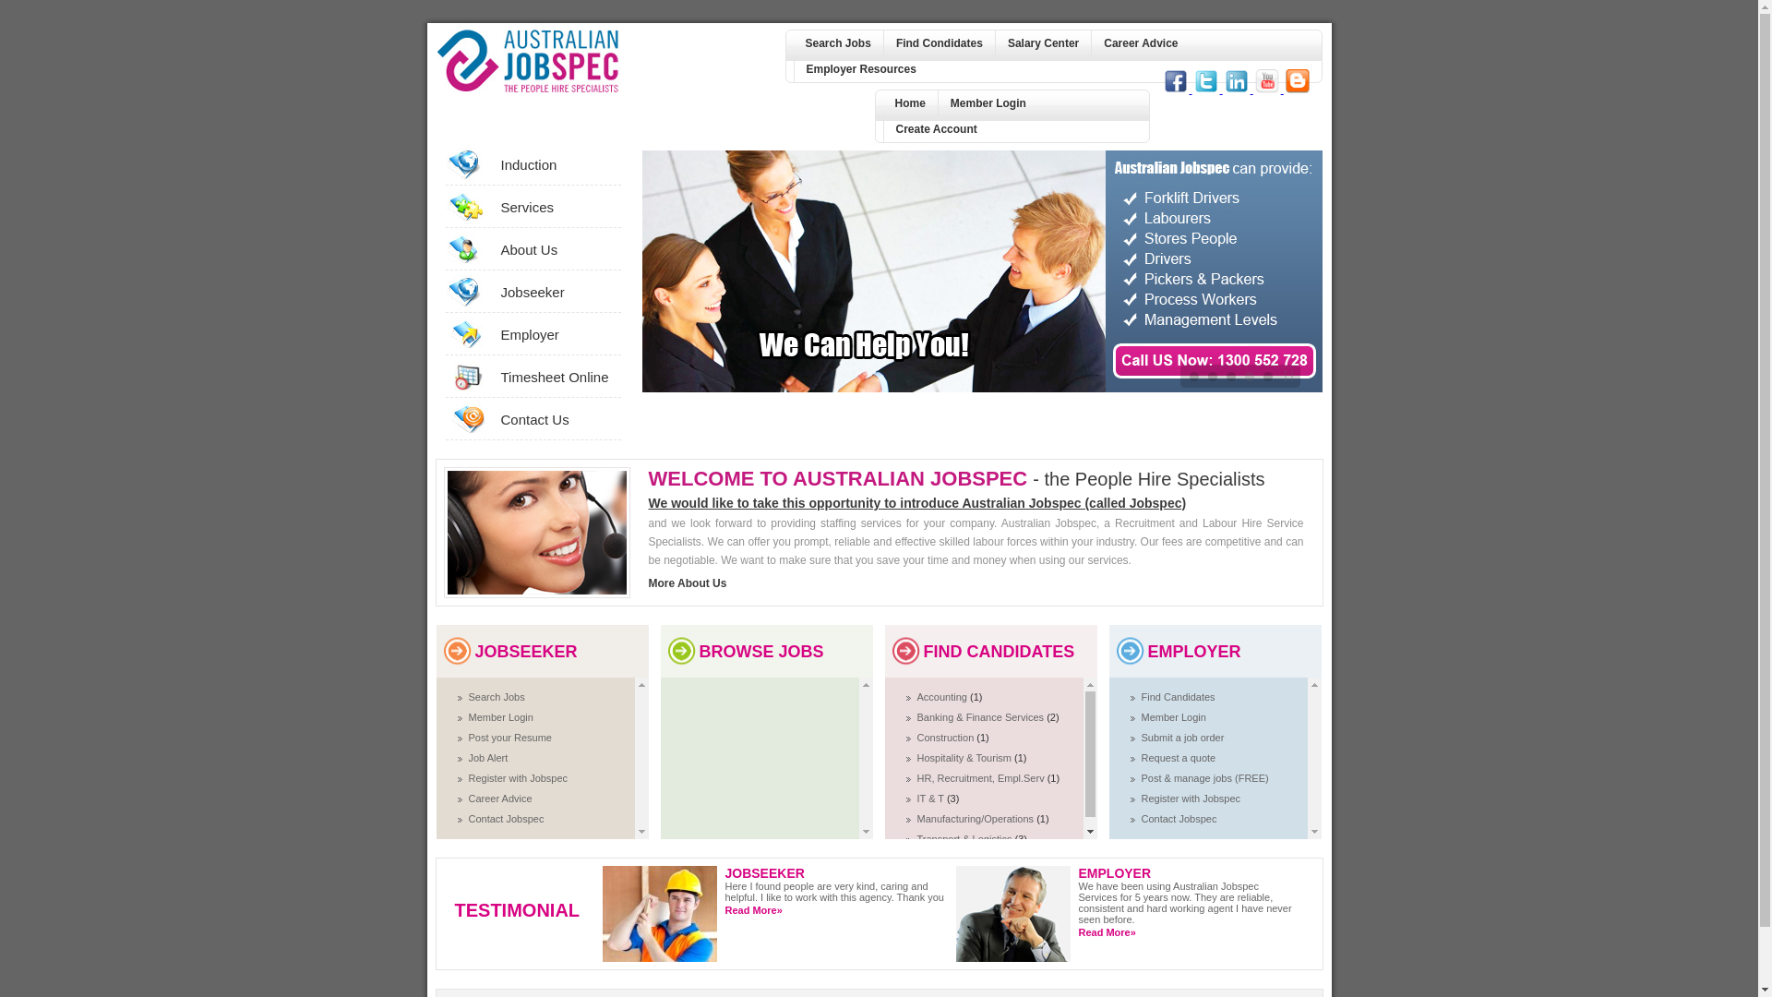  I want to click on Banking & Finance Services, so click(982, 717).